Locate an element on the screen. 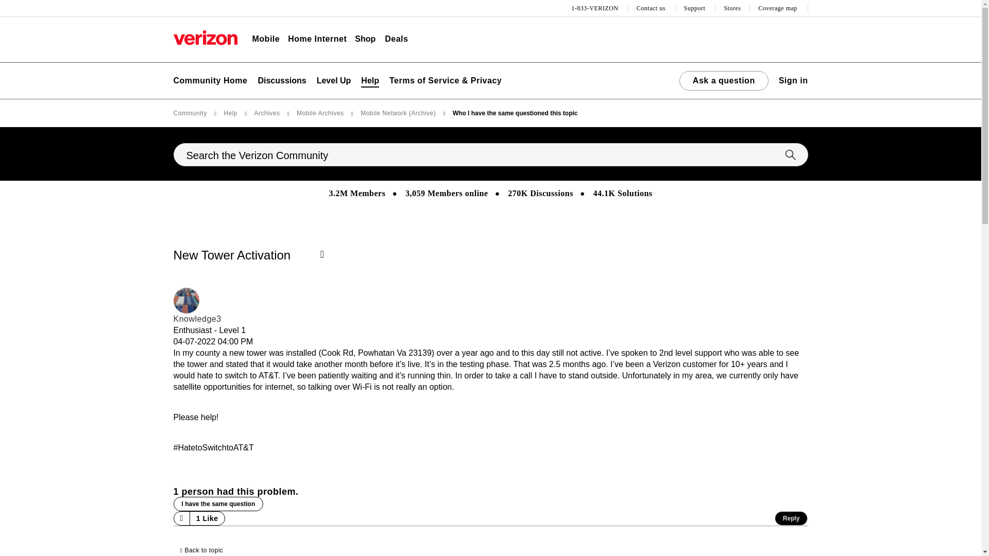 The height and width of the screenshot is (556, 989). Click here to give likes to this post. is located at coordinates (181, 518).